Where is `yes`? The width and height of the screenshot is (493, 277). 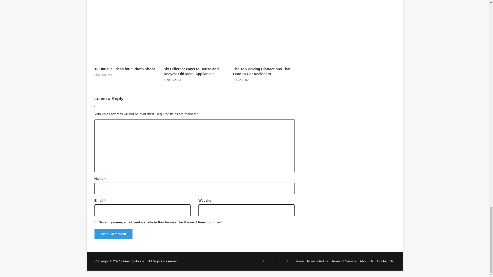
yes is located at coordinates (96, 222).